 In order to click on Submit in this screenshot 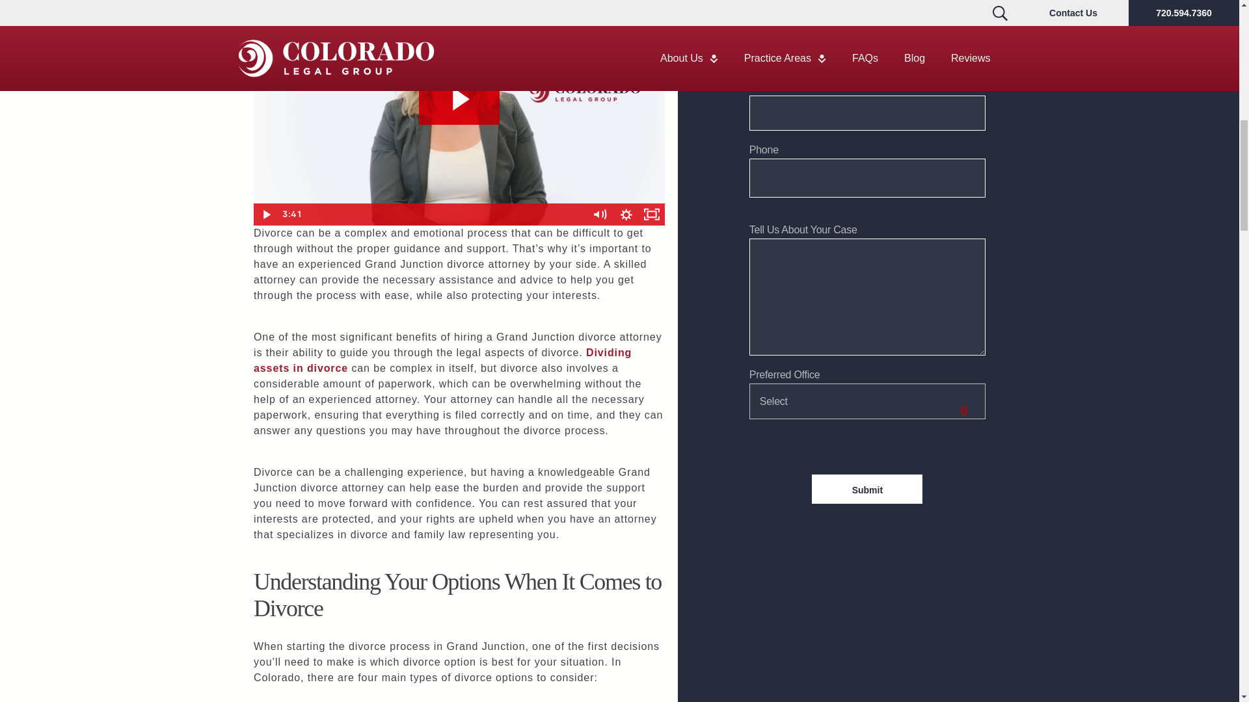, I will do `click(867, 489)`.